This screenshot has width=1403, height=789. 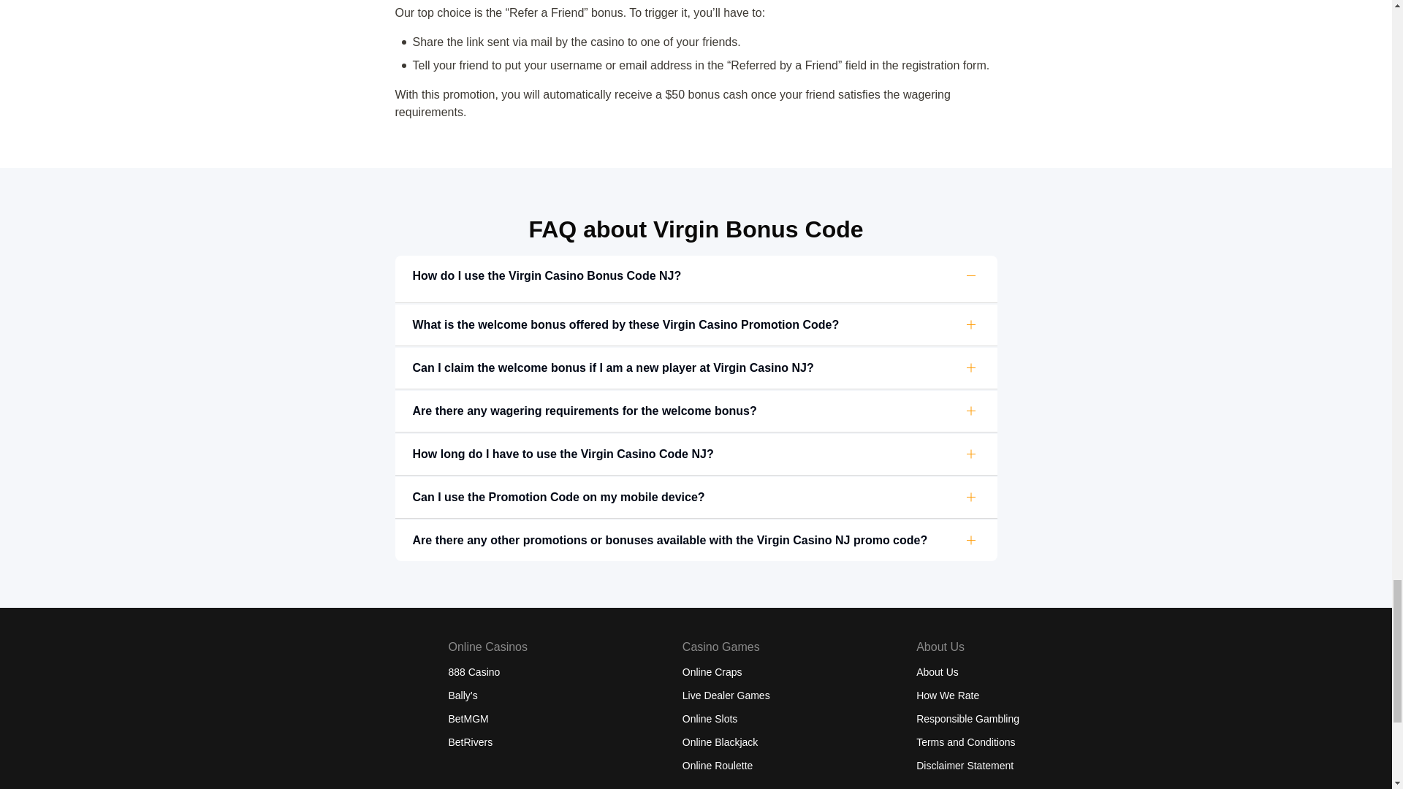 What do you see at coordinates (720, 742) in the screenshot?
I see `Online Blackjack` at bounding box center [720, 742].